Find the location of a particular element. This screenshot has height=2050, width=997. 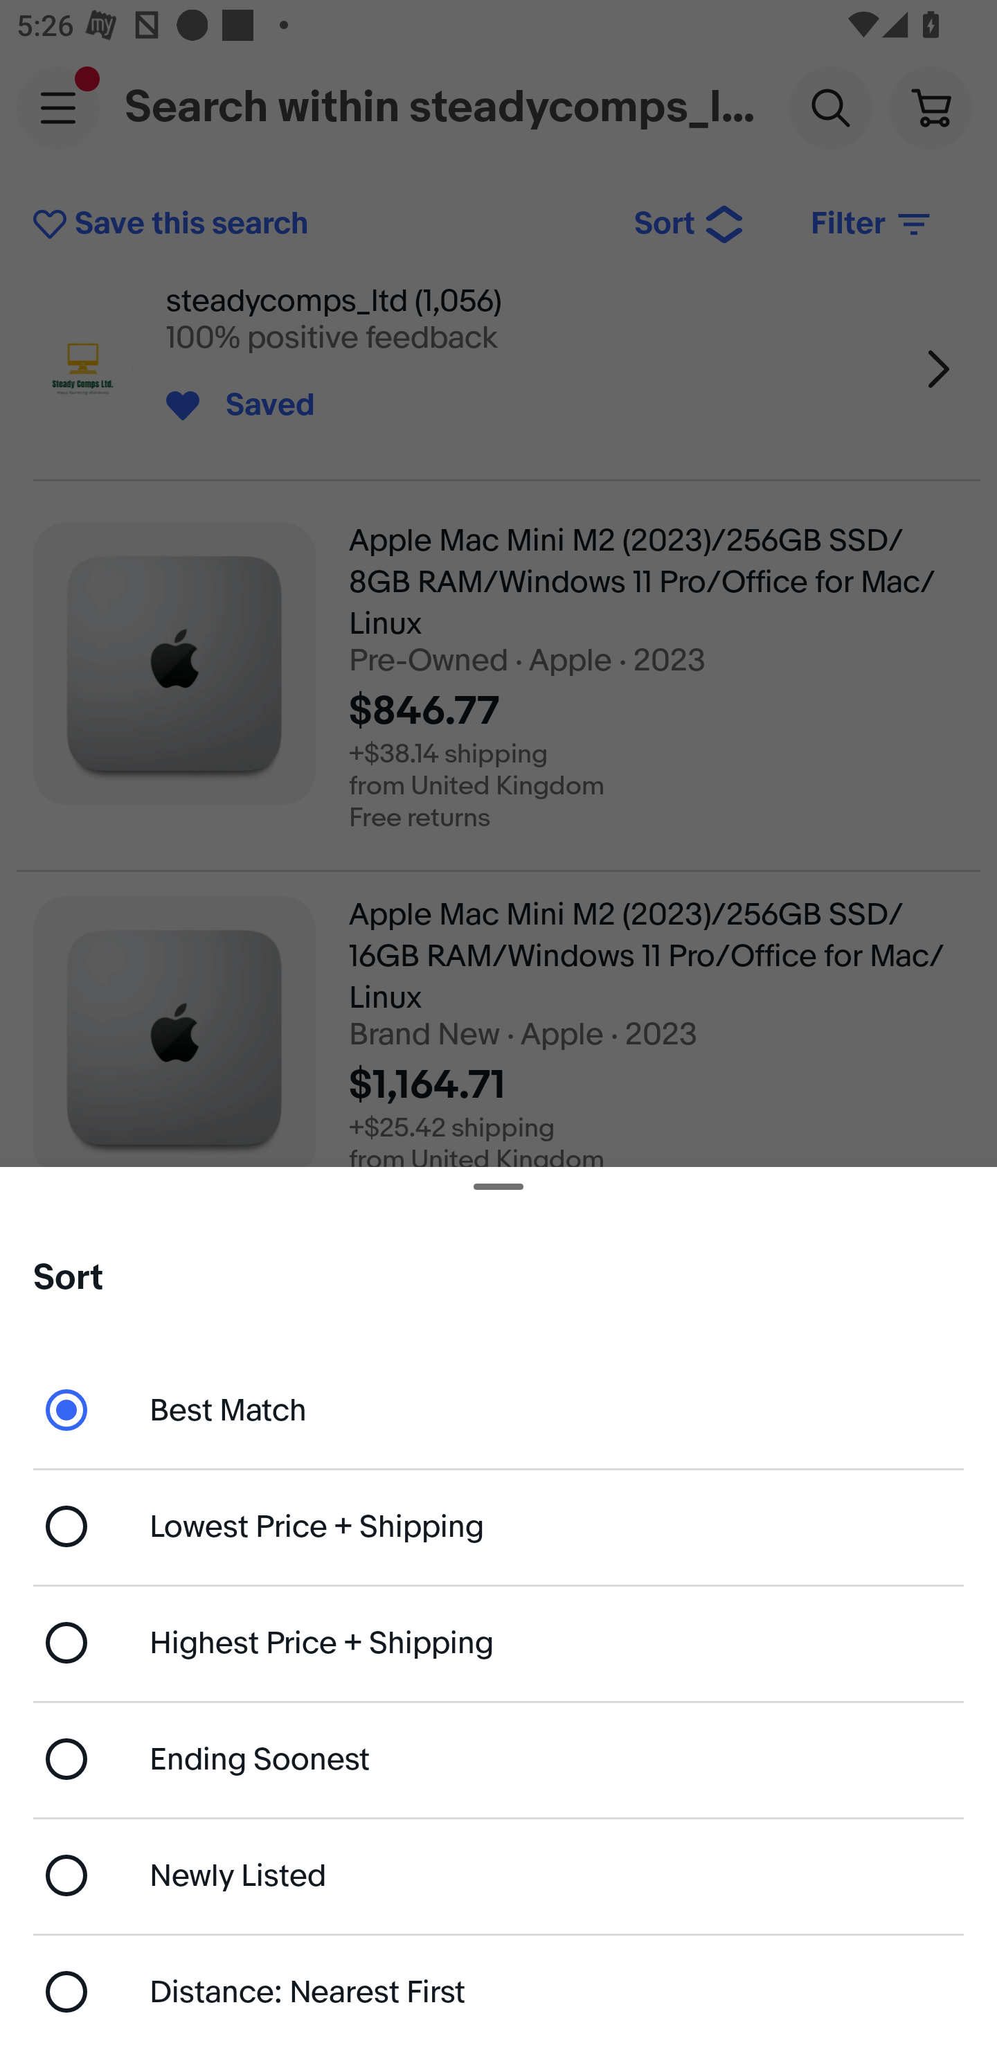

Distance: Nearest First is located at coordinates (498, 1992).